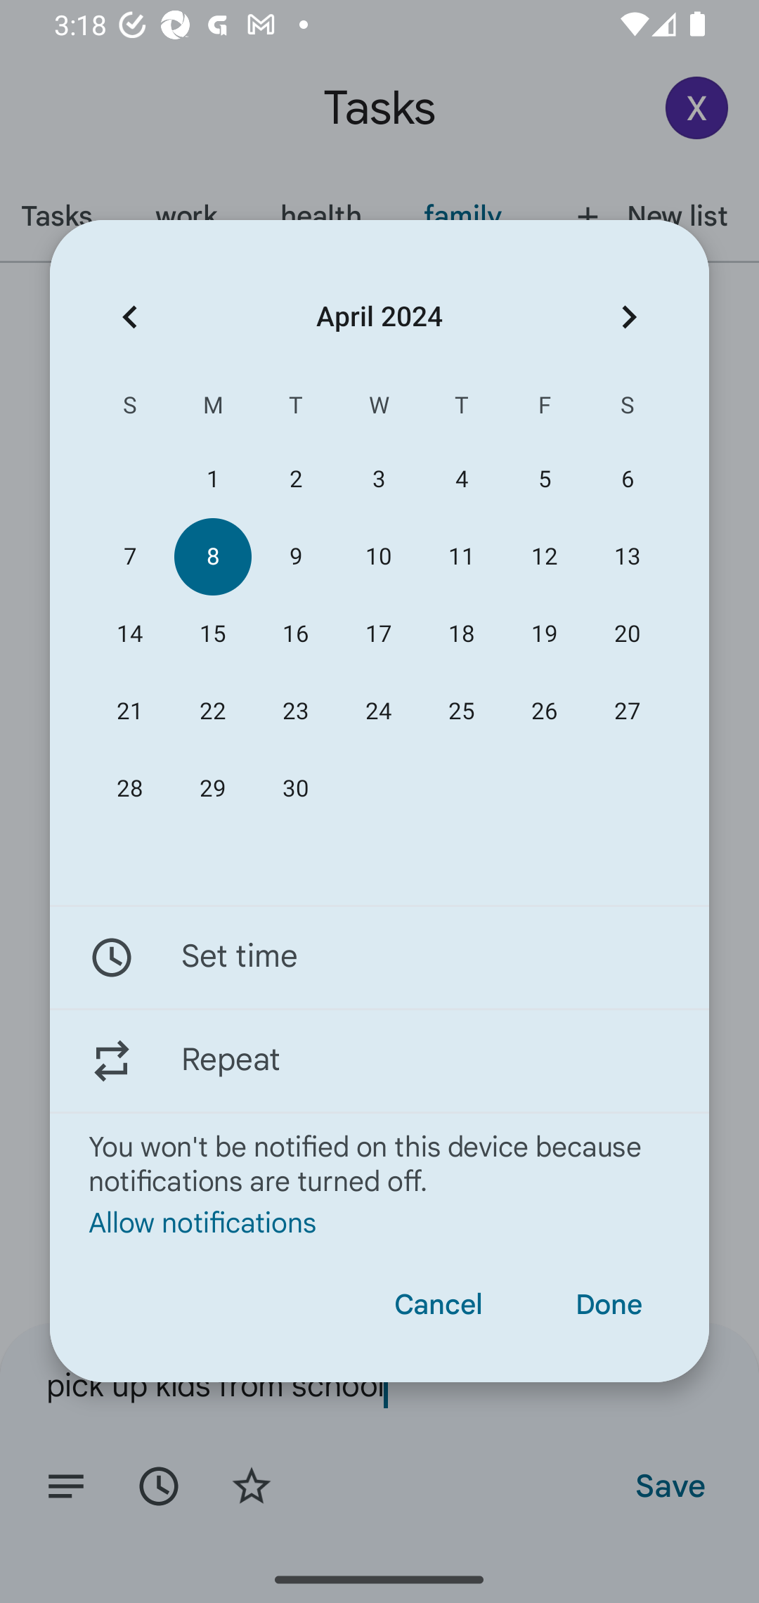 This screenshot has width=759, height=1603. Describe the element at coordinates (212, 712) in the screenshot. I see `22 22 April 2024` at that location.